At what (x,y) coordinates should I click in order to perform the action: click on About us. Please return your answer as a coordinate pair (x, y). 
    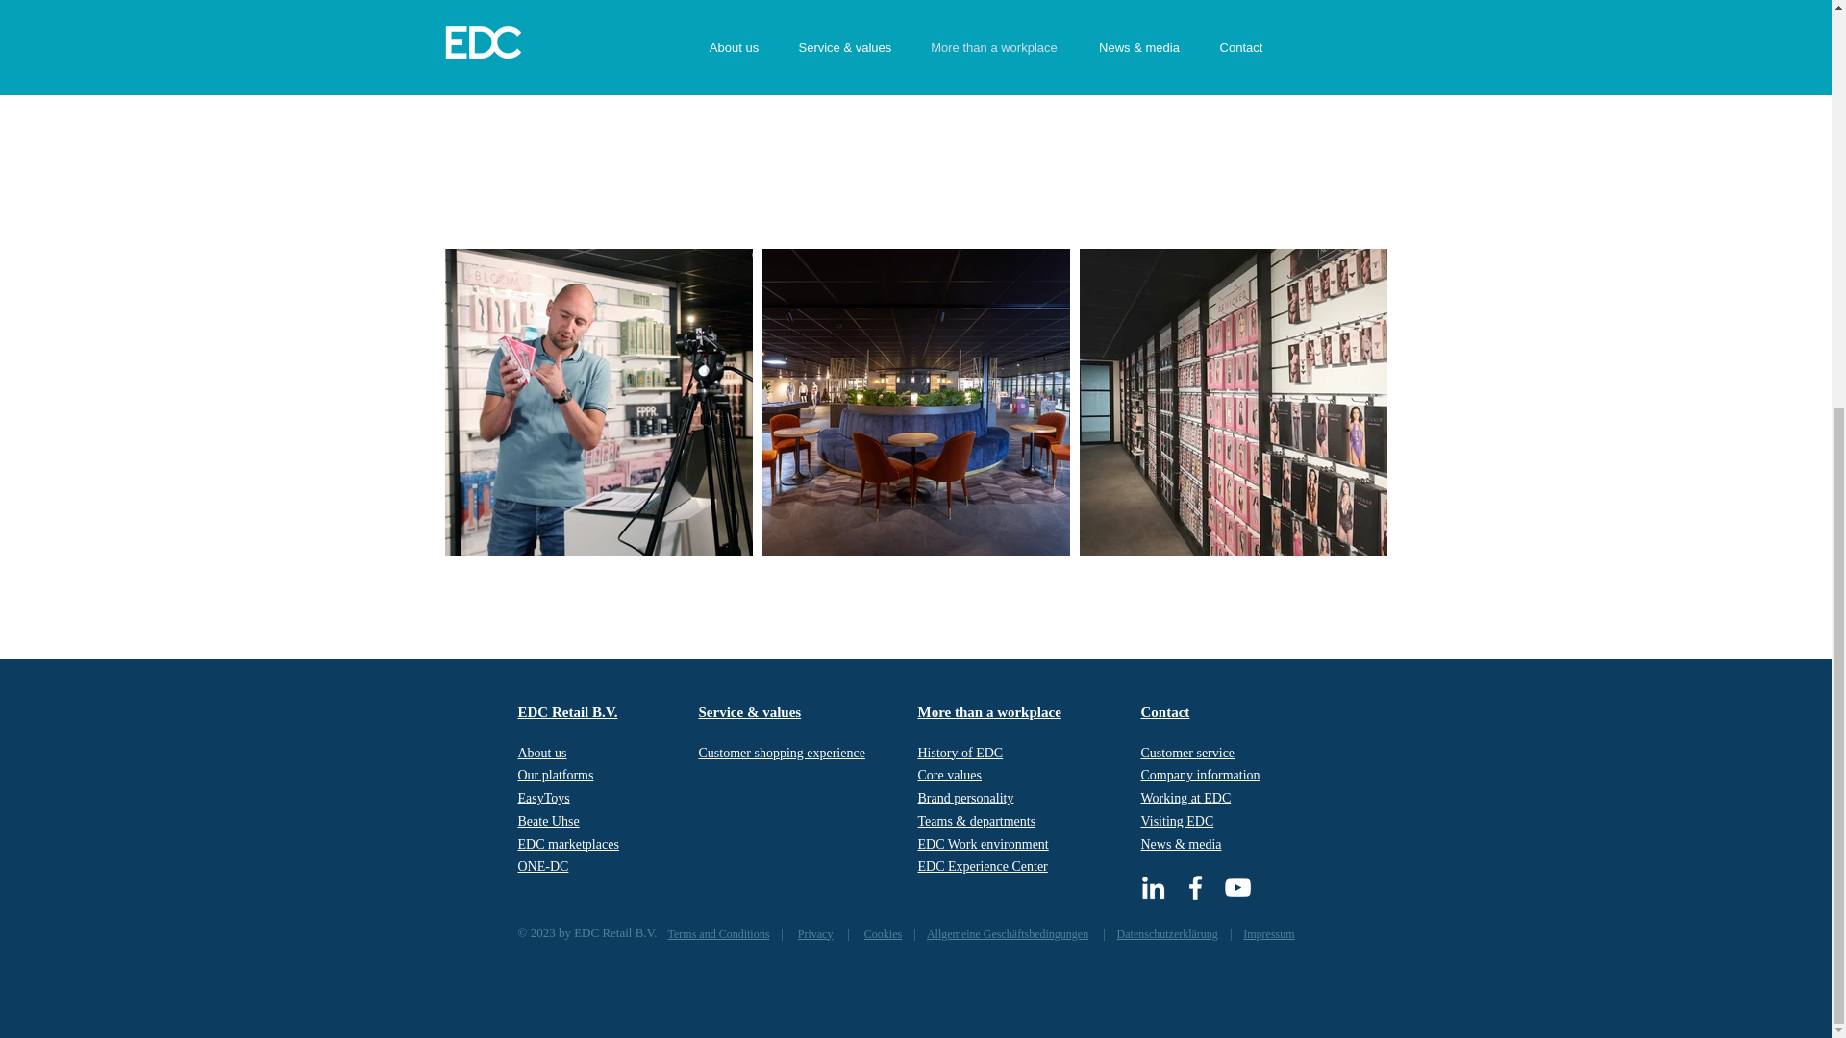
    Looking at the image, I should click on (541, 752).